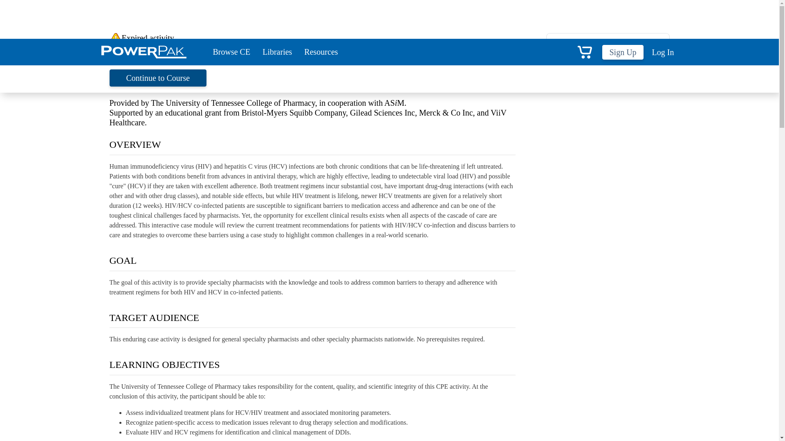 This screenshot has width=785, height=441. I want to click on Continue to Course, so click(158, 78).